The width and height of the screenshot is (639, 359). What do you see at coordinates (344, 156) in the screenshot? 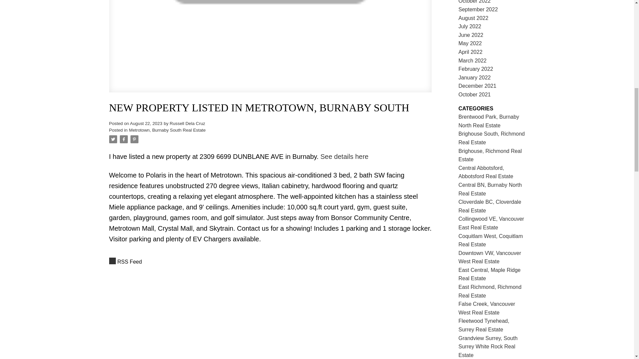
I see `See details here` at bounding box center [344, 156].